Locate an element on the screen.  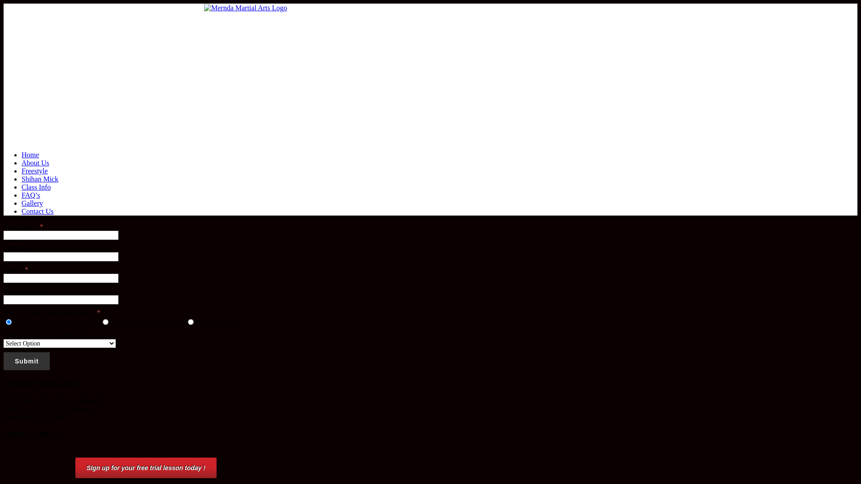
Mernda Martial Arts is located at coordinates (430, 73).